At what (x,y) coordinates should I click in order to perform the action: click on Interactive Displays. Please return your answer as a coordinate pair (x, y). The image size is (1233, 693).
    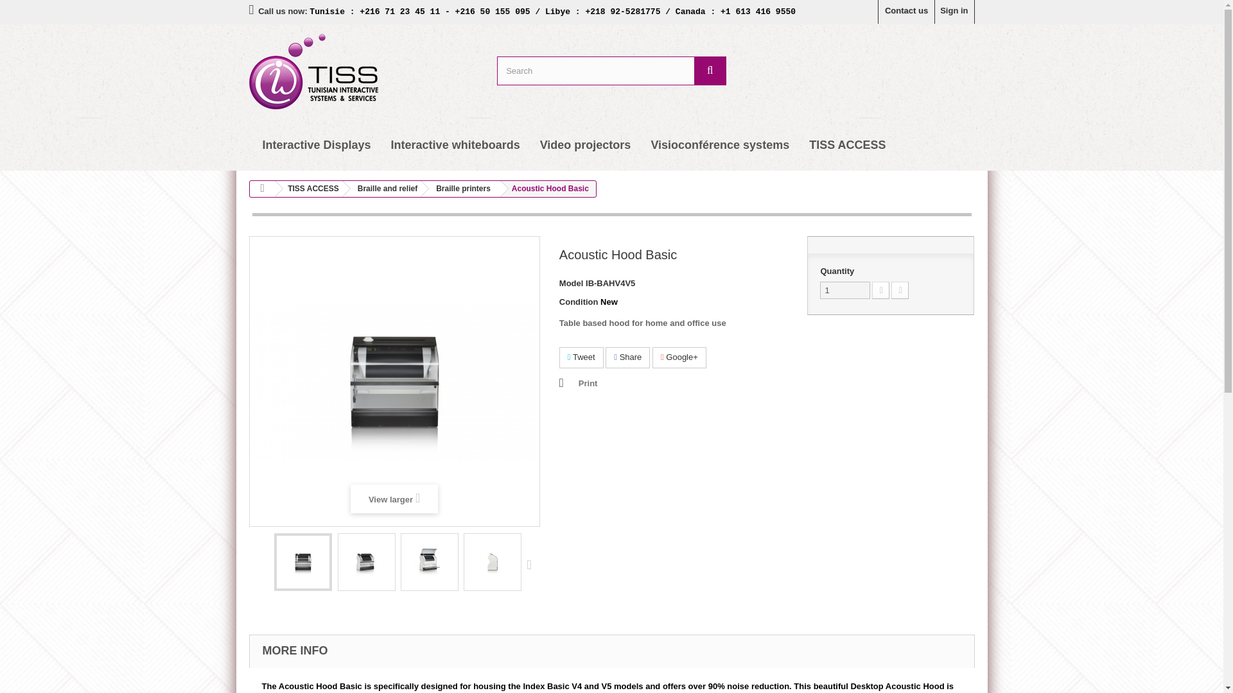
    Looking at the image, I should click on (316, 144).